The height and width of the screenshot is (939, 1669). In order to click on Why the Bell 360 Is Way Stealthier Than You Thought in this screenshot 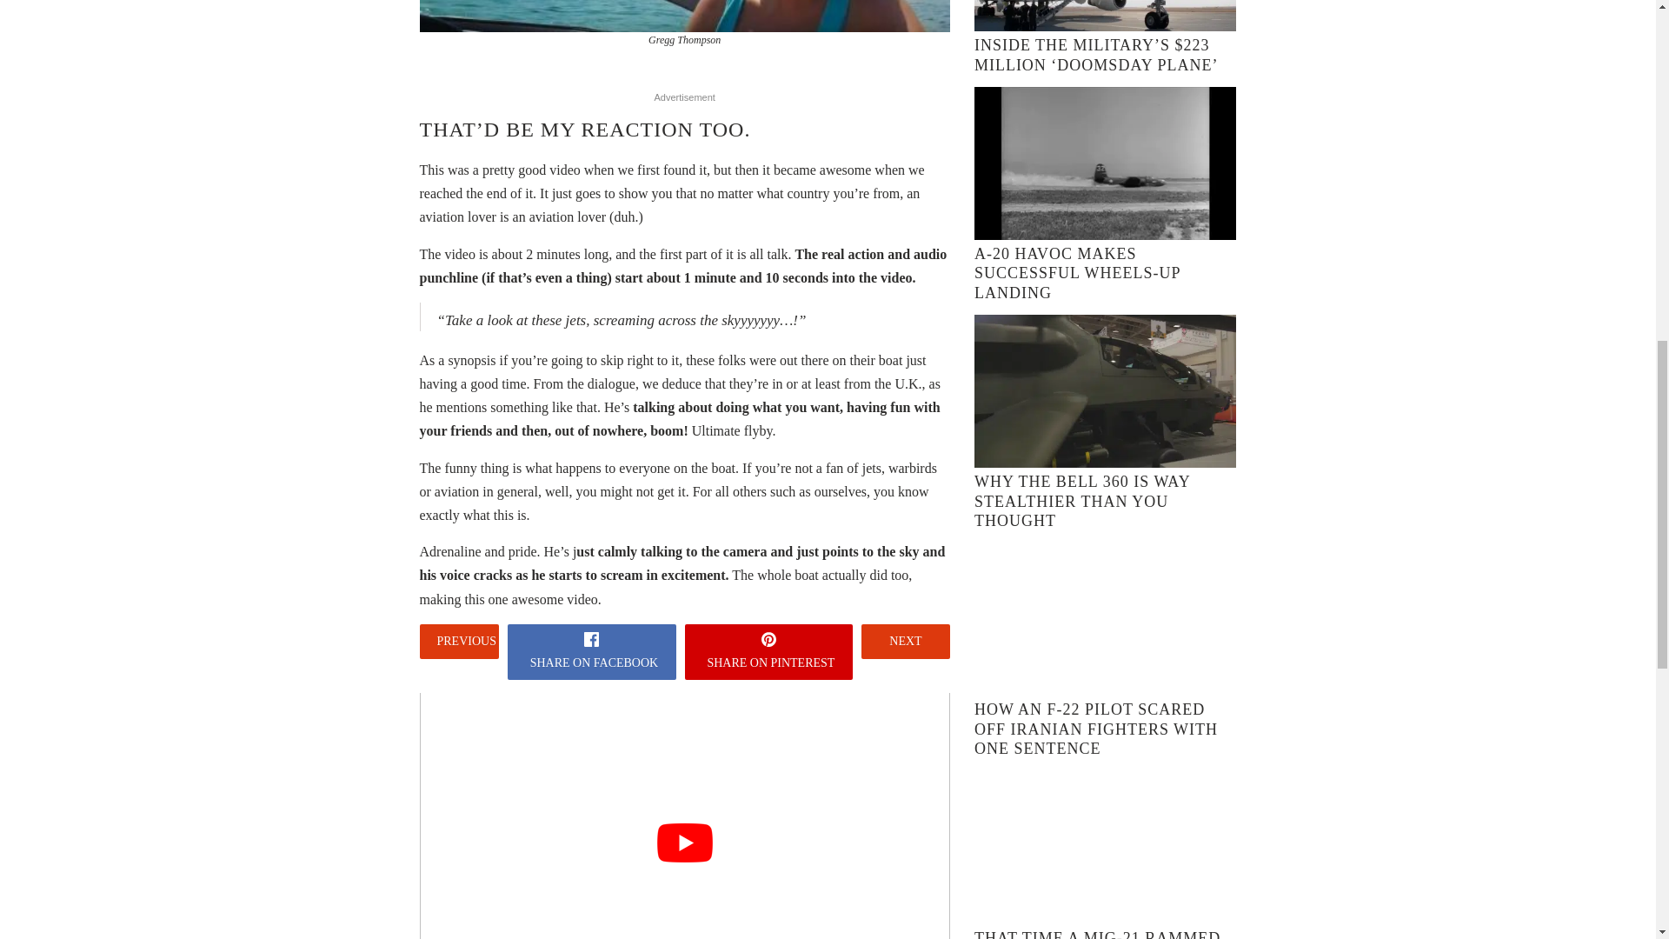, I will do `click(1081, 501)`.